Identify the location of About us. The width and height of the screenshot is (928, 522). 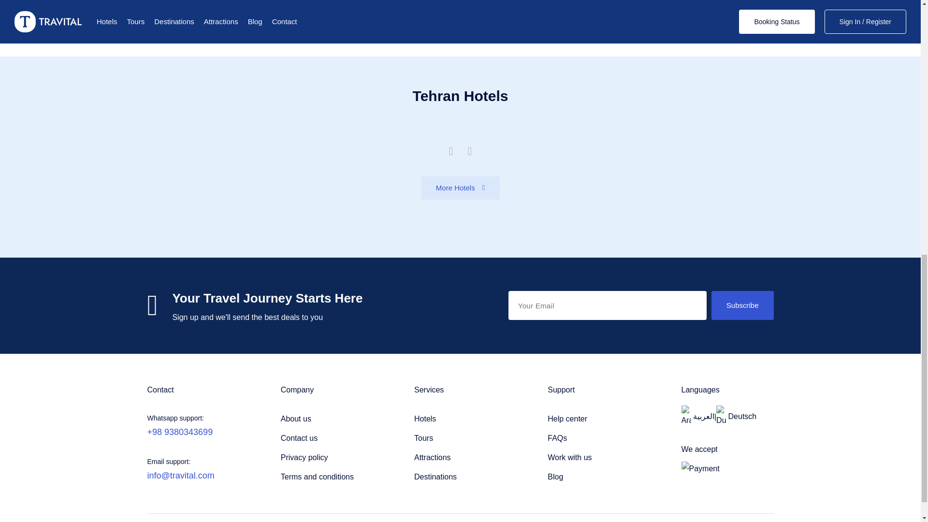
(327, 419).